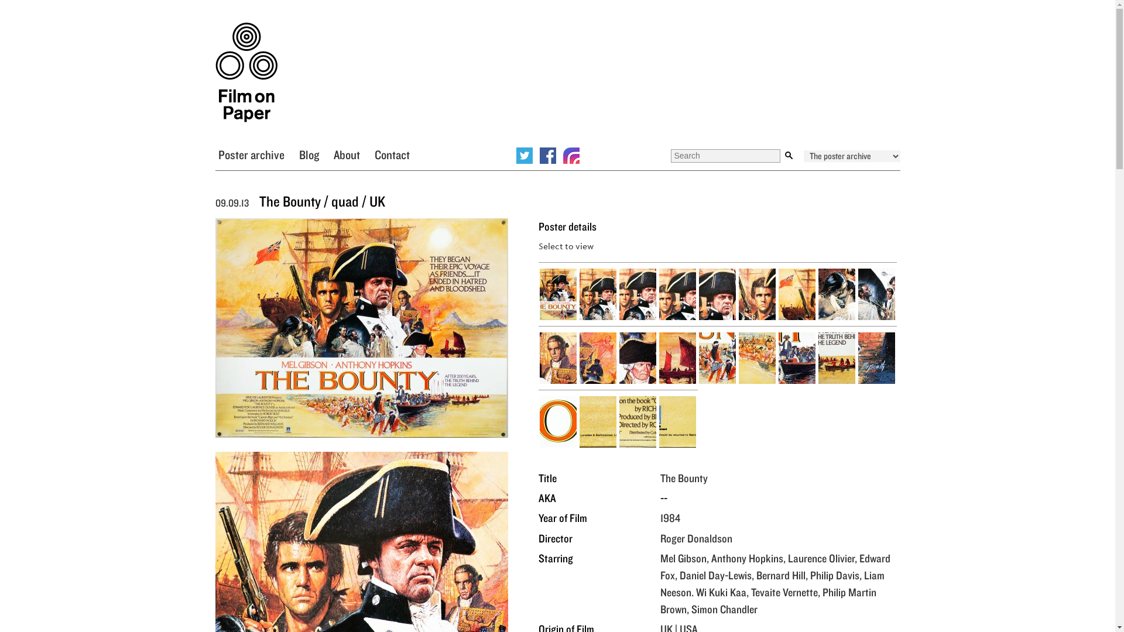 The height and width of the screenshot is (632, 1124). I want to click on Instagram, so click(571, 155).